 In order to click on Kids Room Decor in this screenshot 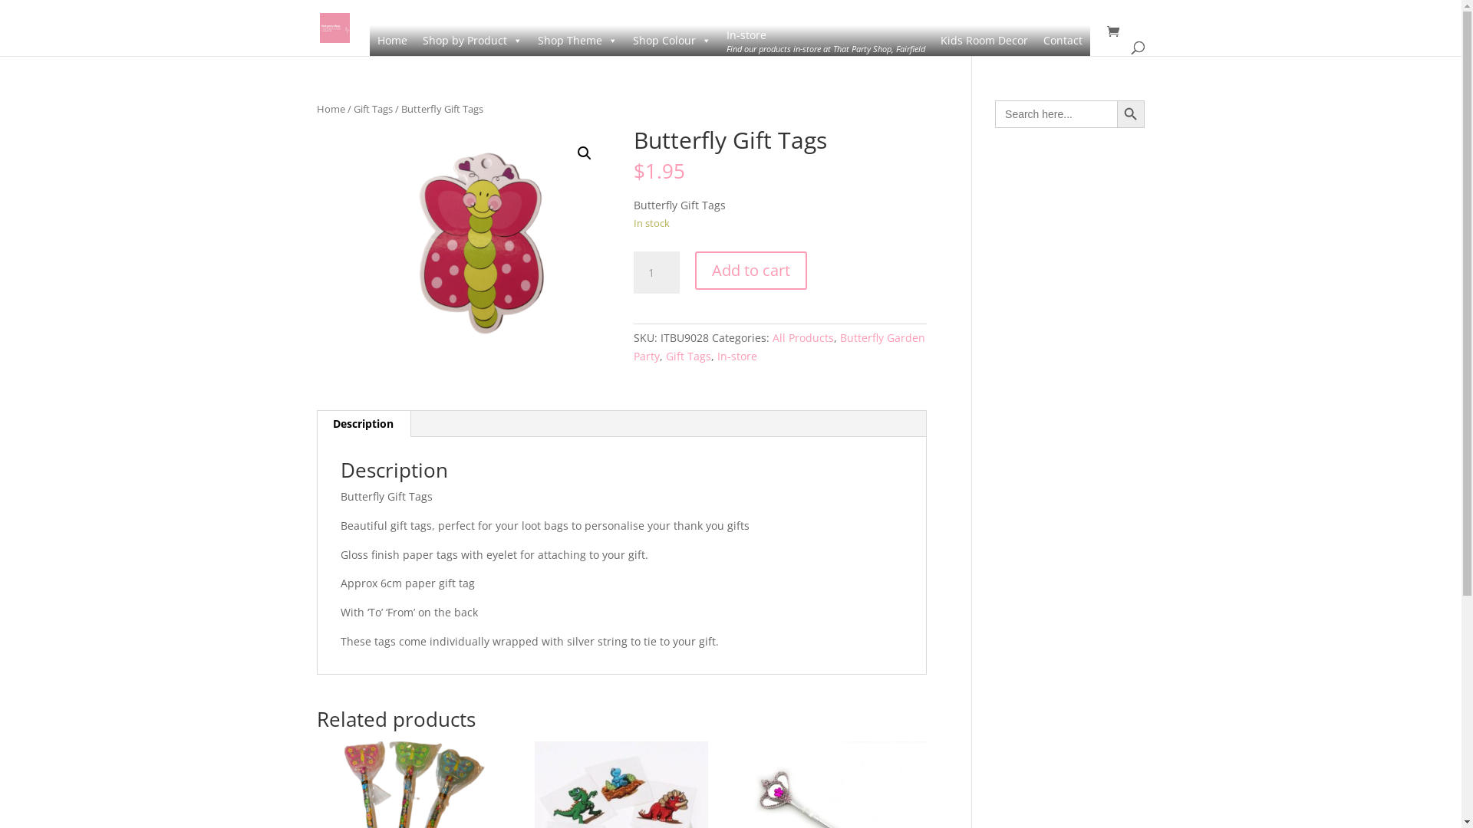, I will do `click(984, 41)`.